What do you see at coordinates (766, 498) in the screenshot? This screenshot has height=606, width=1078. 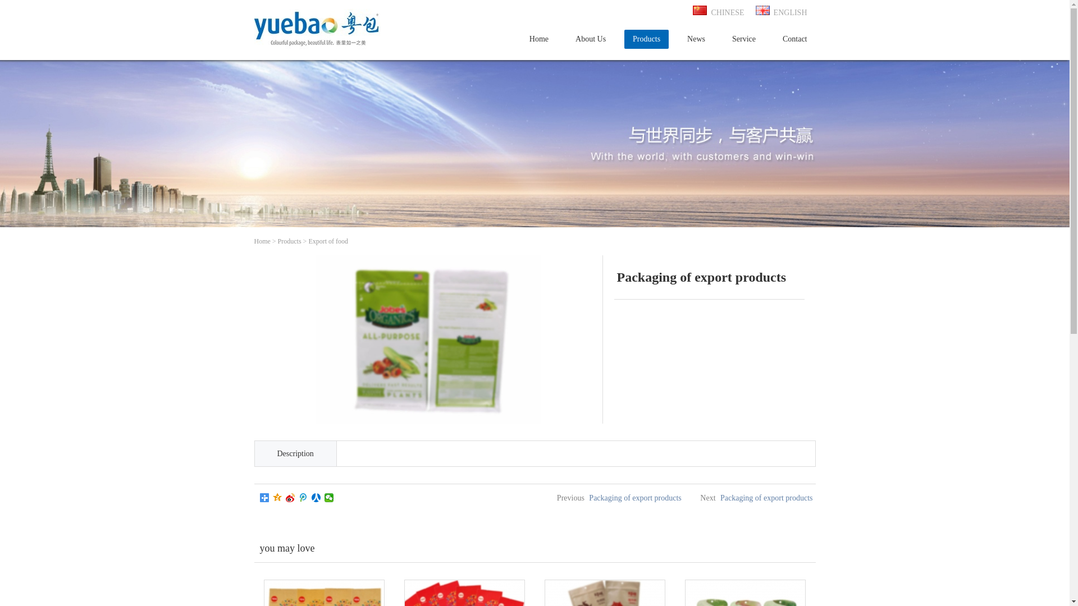 I see `Packaging of export products` at bounding box center [766, 498].